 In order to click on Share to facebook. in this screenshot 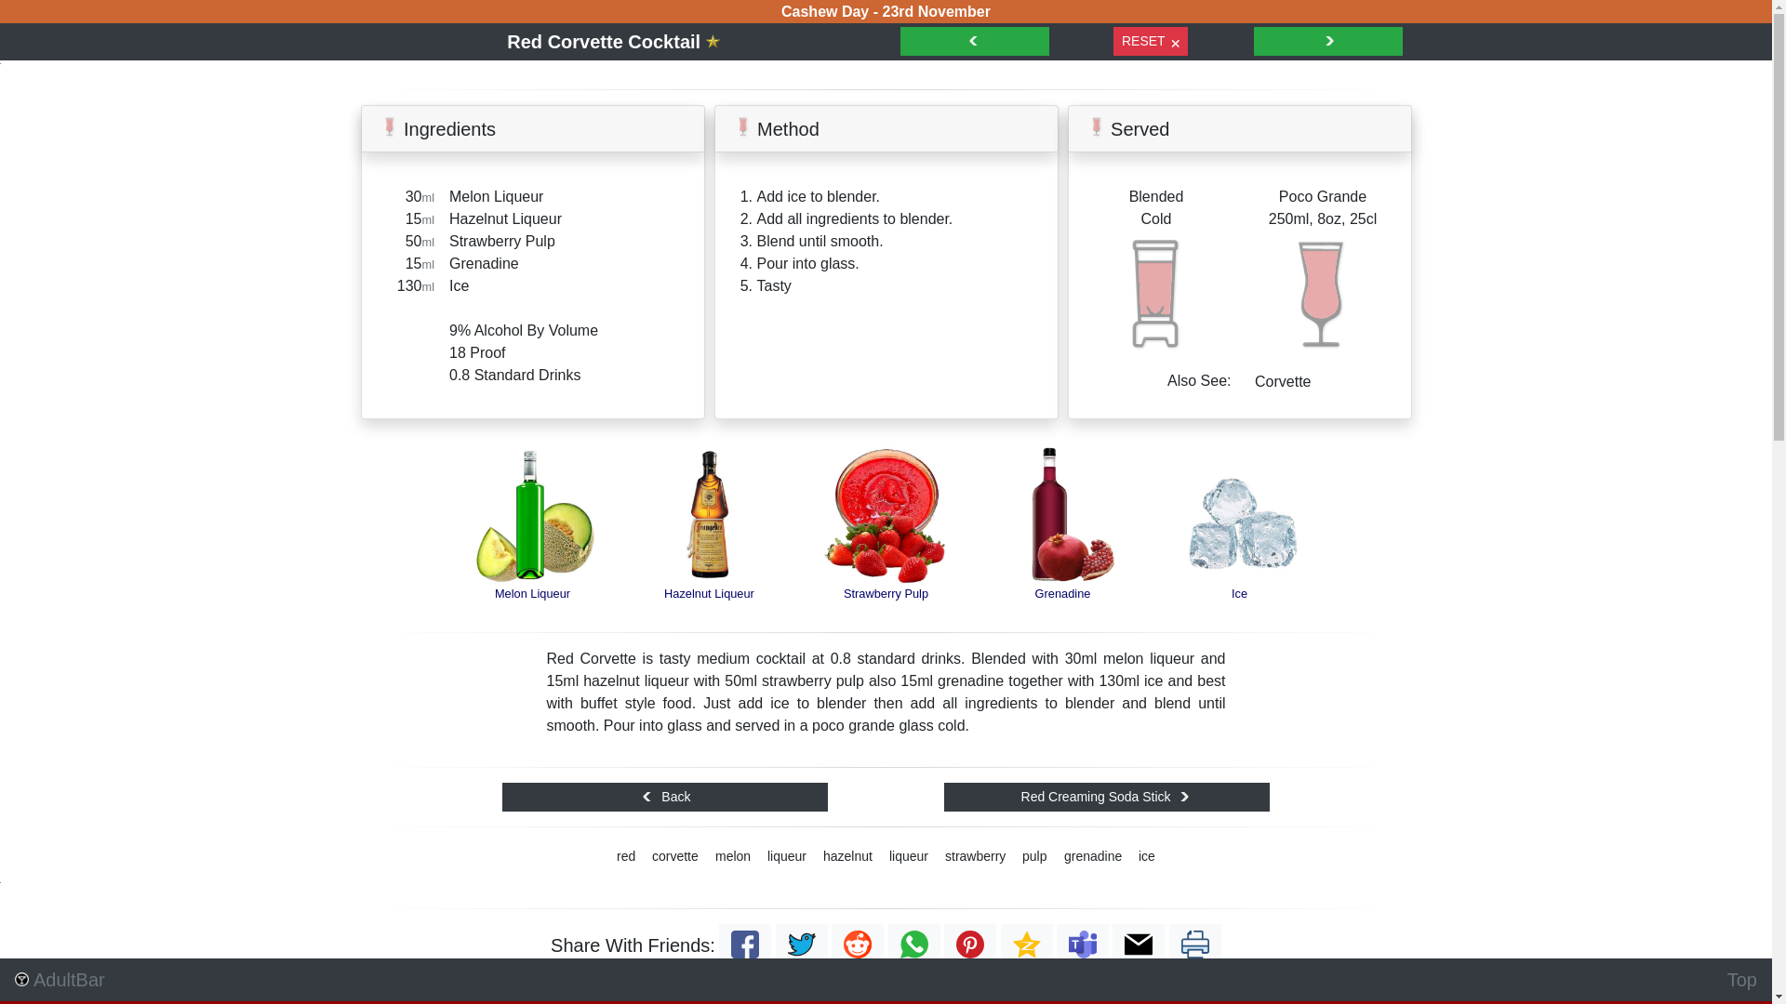, I will do `click(745, 948)`.